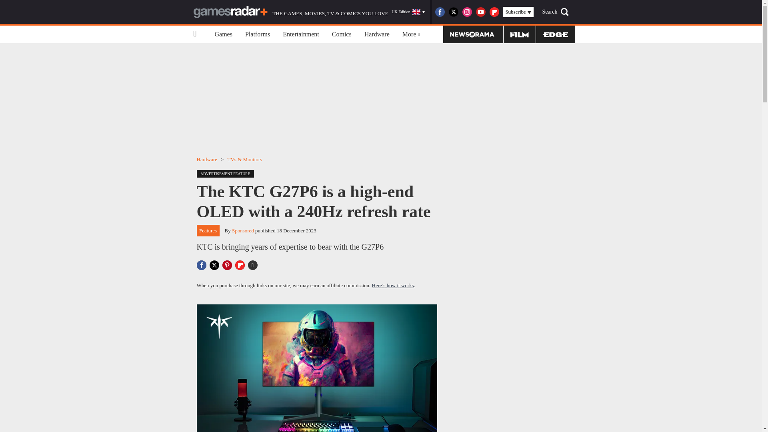 The width and height of the screenshot is (768, 432). Describe the element at coordinates (377, 34) in the screenshot. I see `Hardware` at that location.